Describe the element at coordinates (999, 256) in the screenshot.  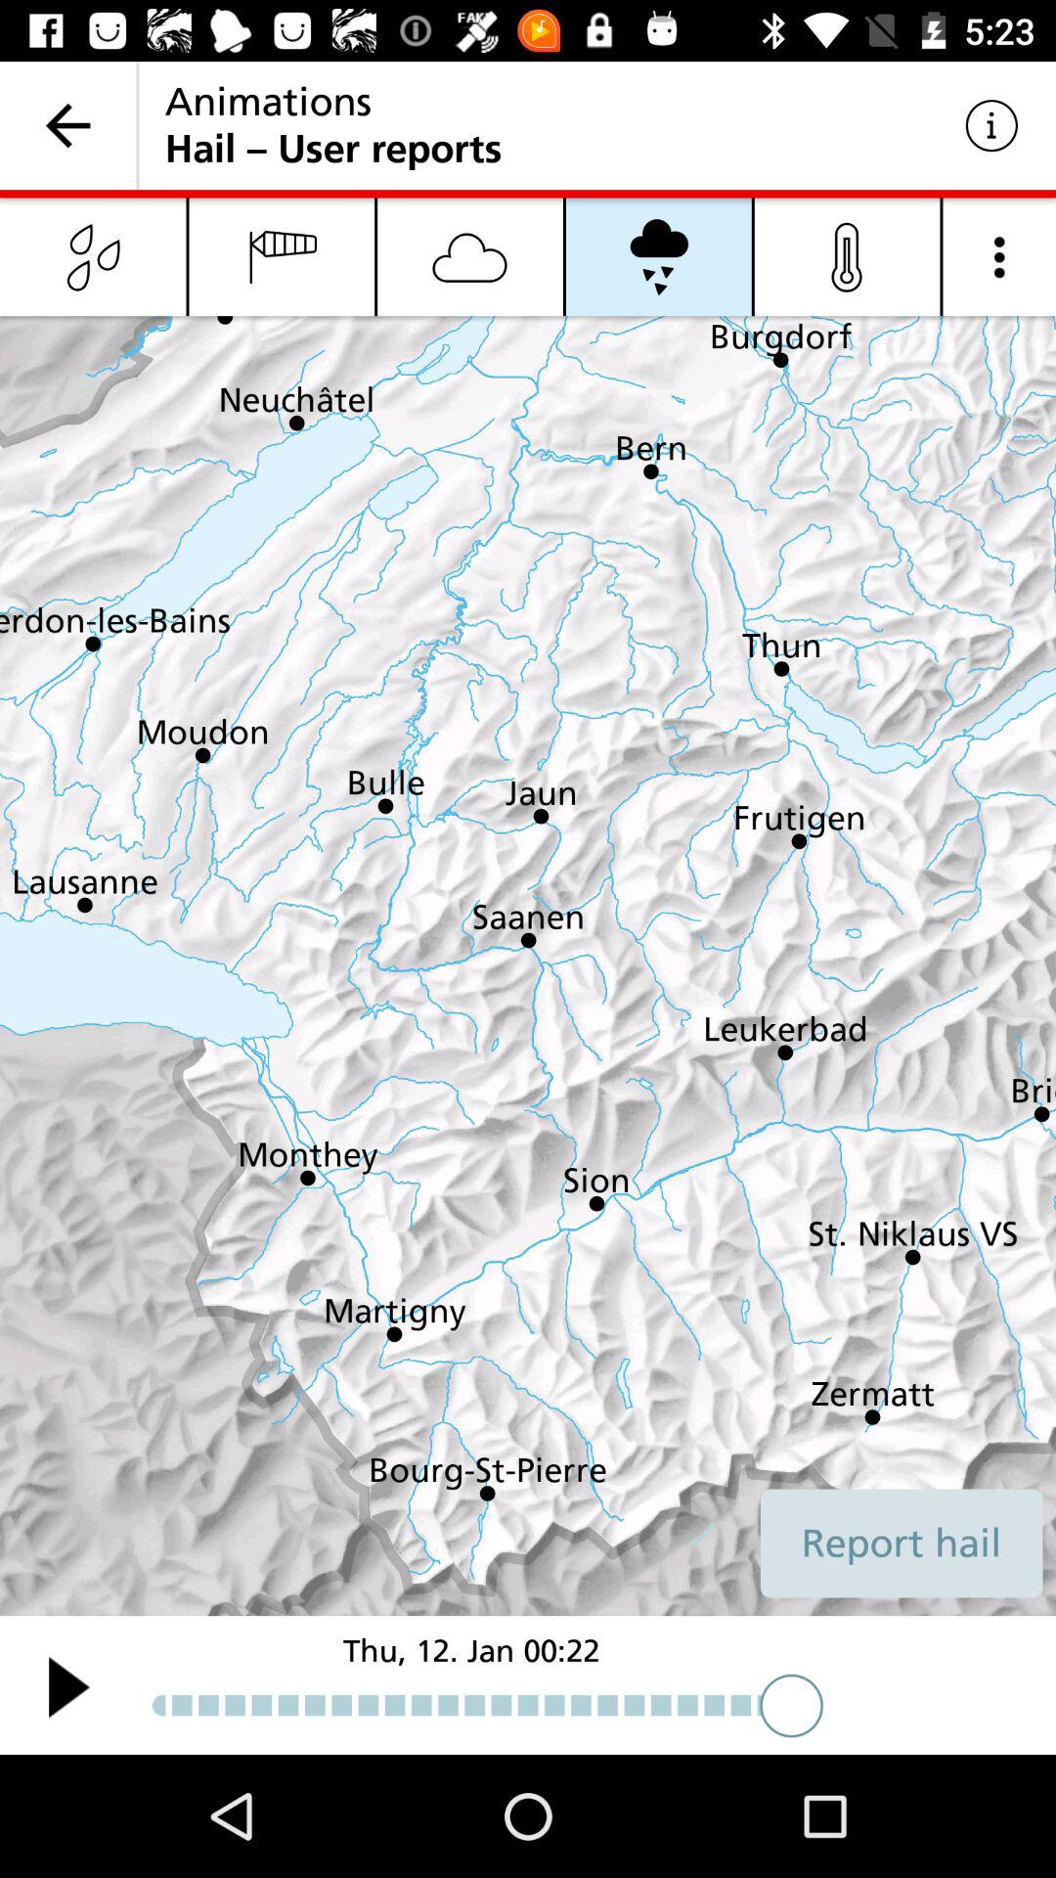
I see `more option` at that location.